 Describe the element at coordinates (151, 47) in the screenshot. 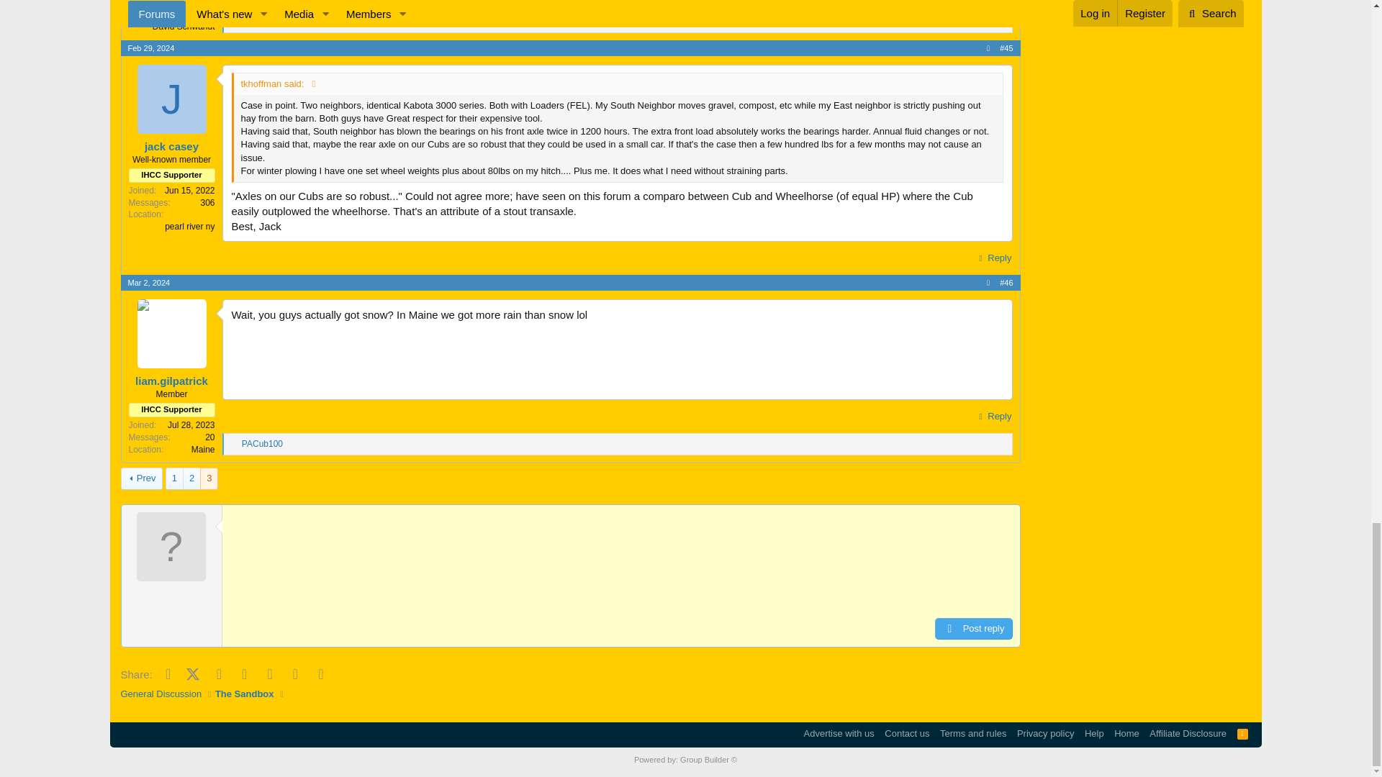

I see `Feb 29, 2024 at 3:06 PM` at that location.